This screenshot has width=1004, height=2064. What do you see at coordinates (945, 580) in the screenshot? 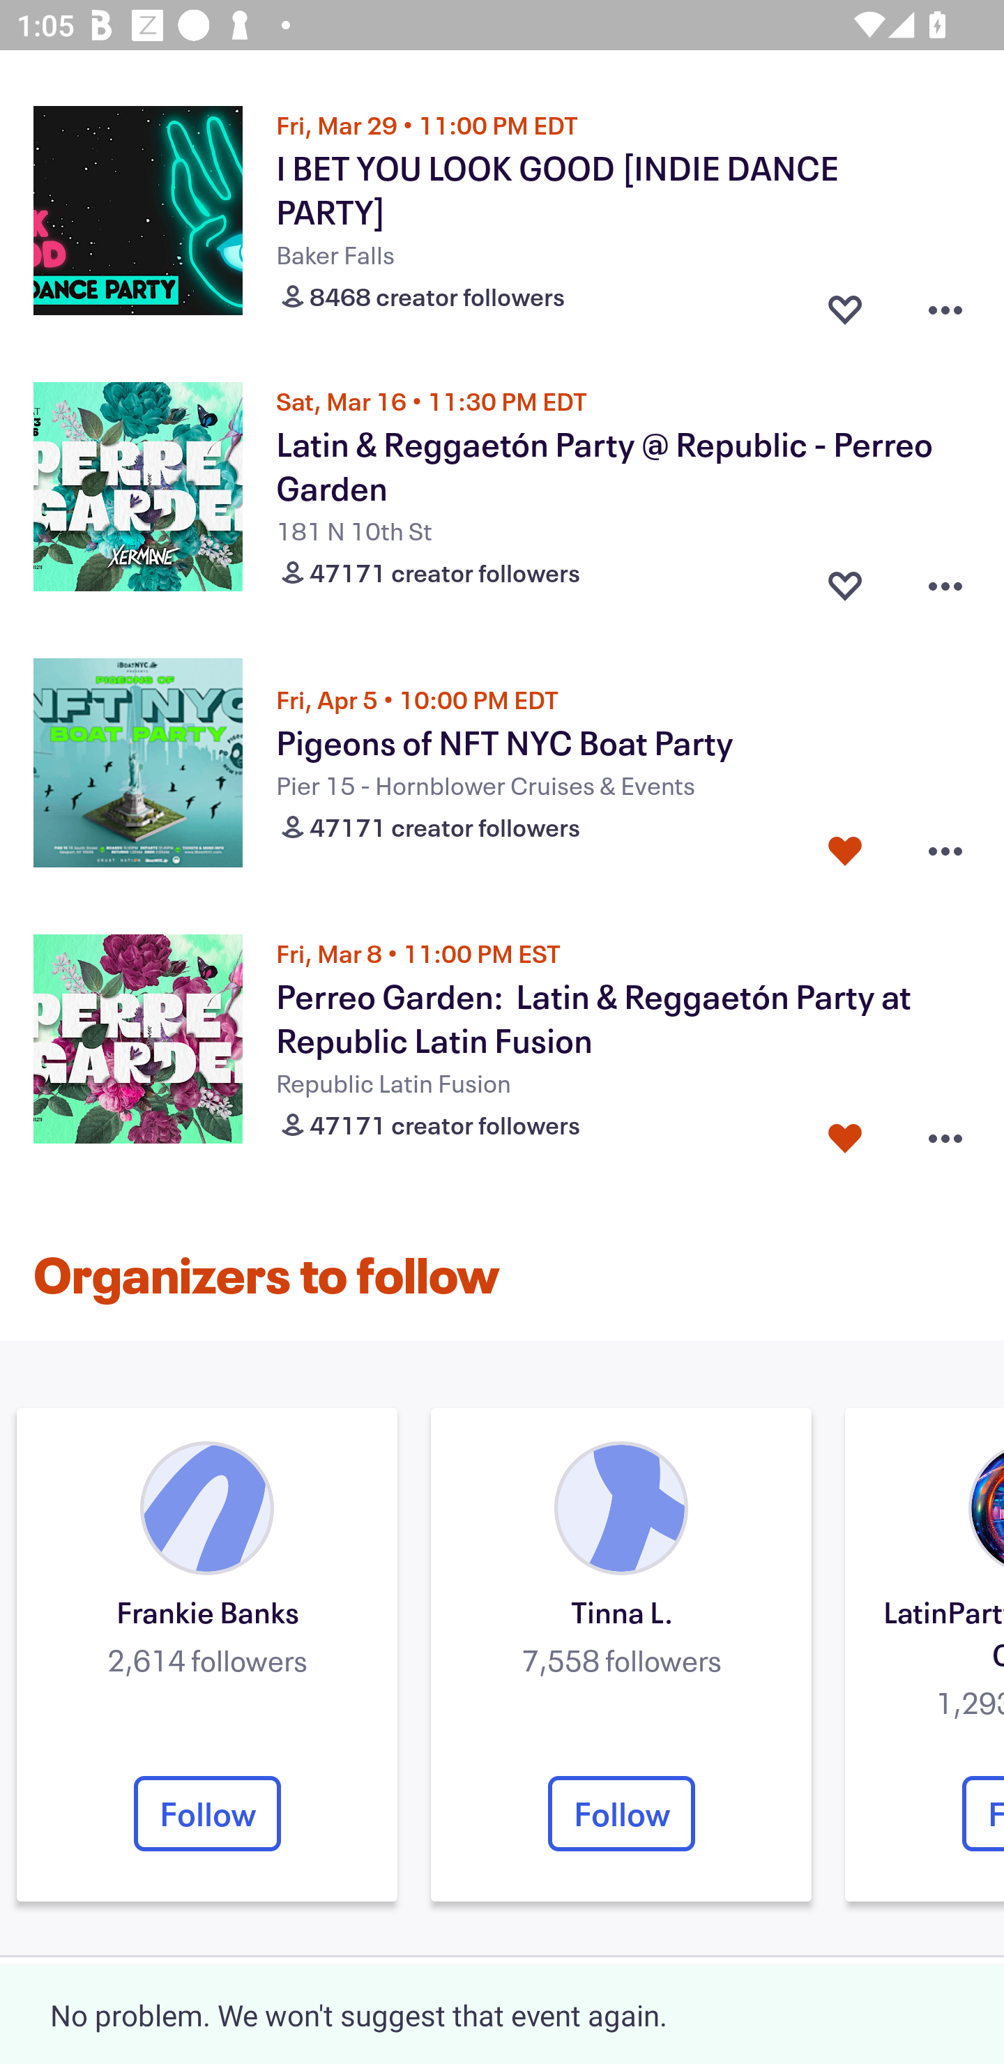
I see `Overflow menu button` at bounding box center [945, 580].